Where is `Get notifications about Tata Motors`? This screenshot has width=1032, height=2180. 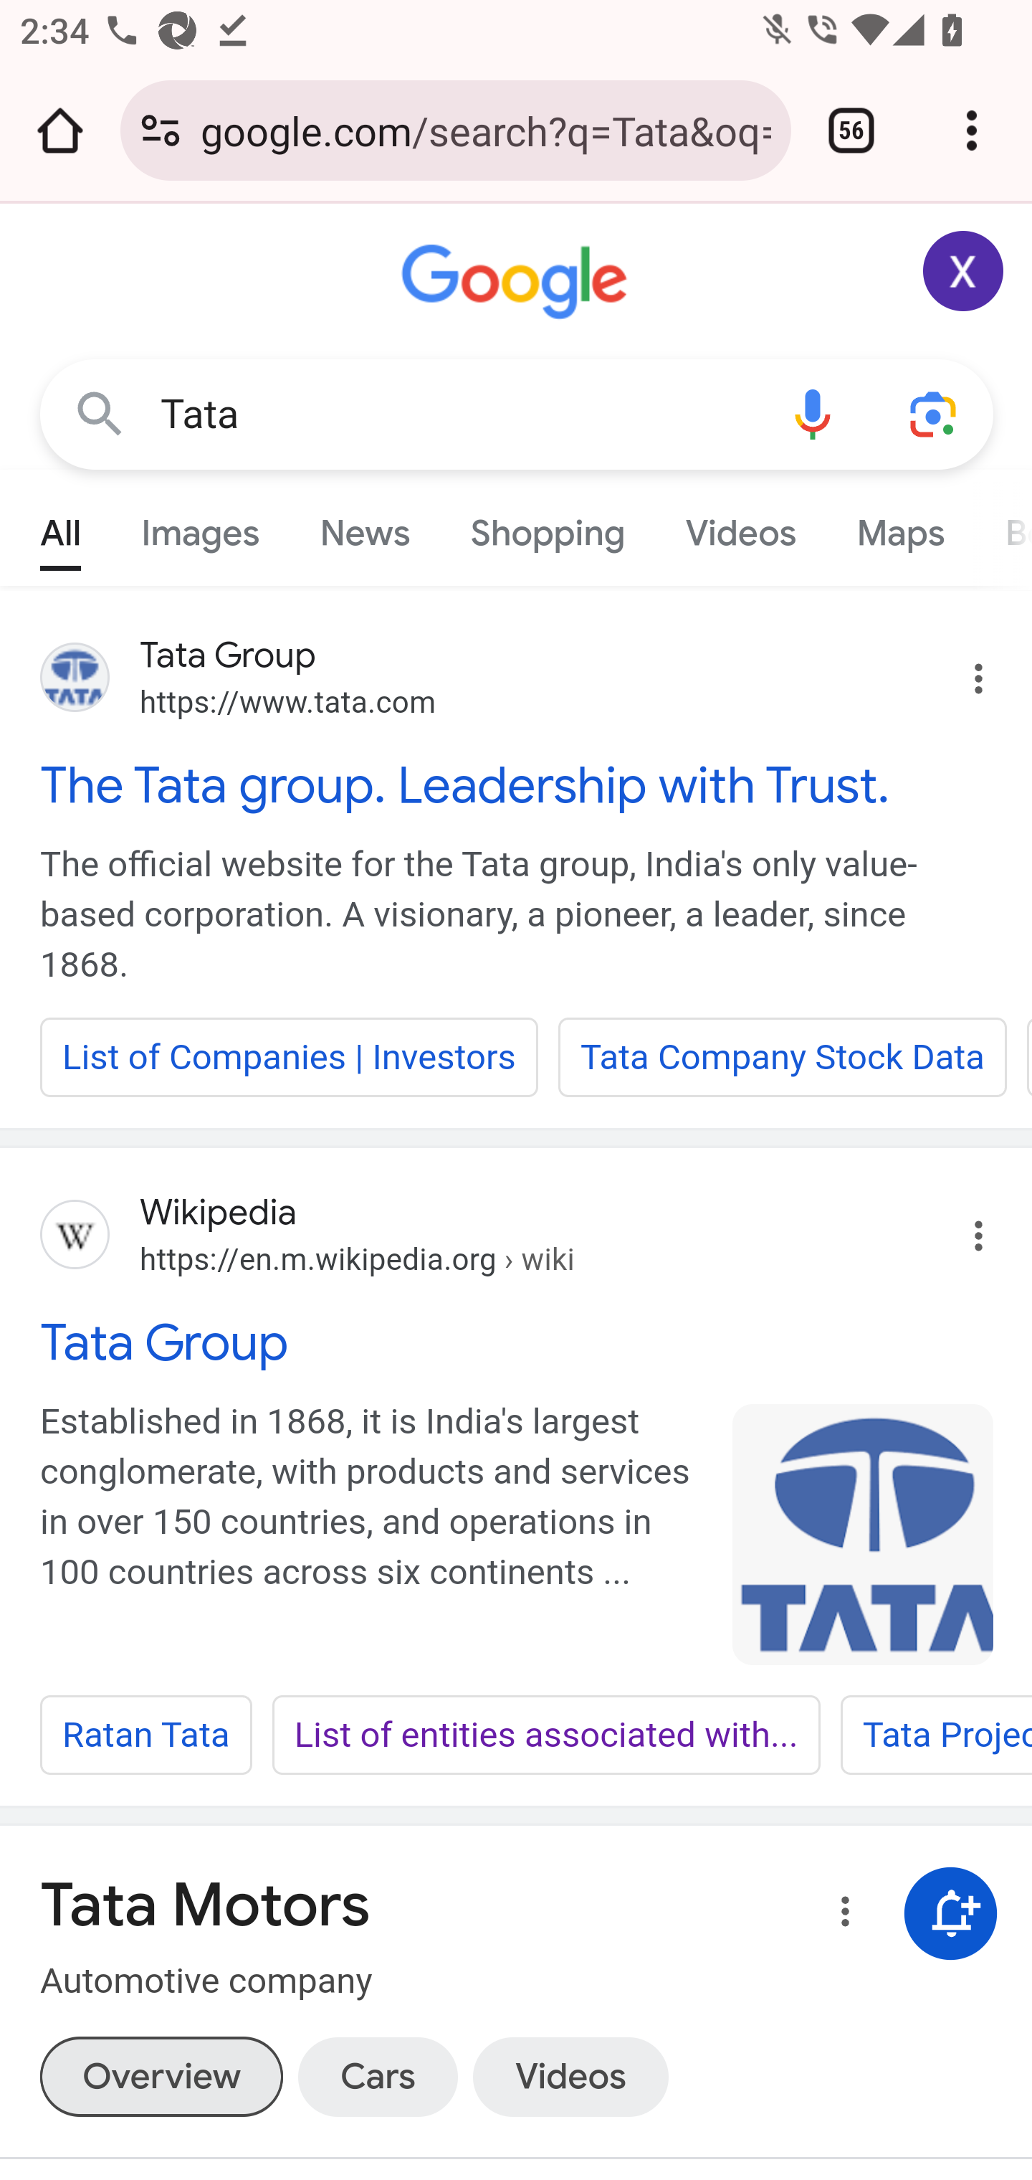
Get notifications about Tata Motors is located at coordinates (951, 1913).